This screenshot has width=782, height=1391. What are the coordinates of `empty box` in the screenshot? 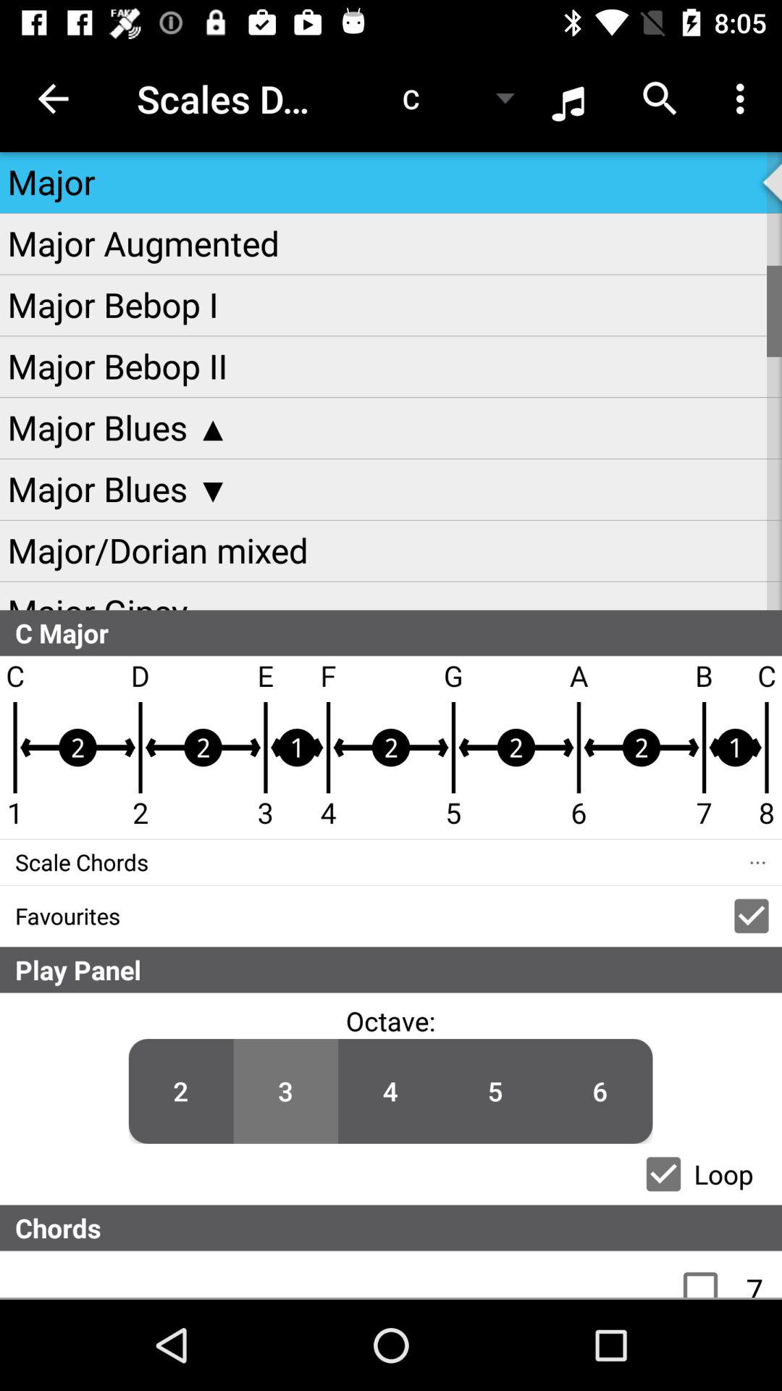 It's located at (708, 1274).